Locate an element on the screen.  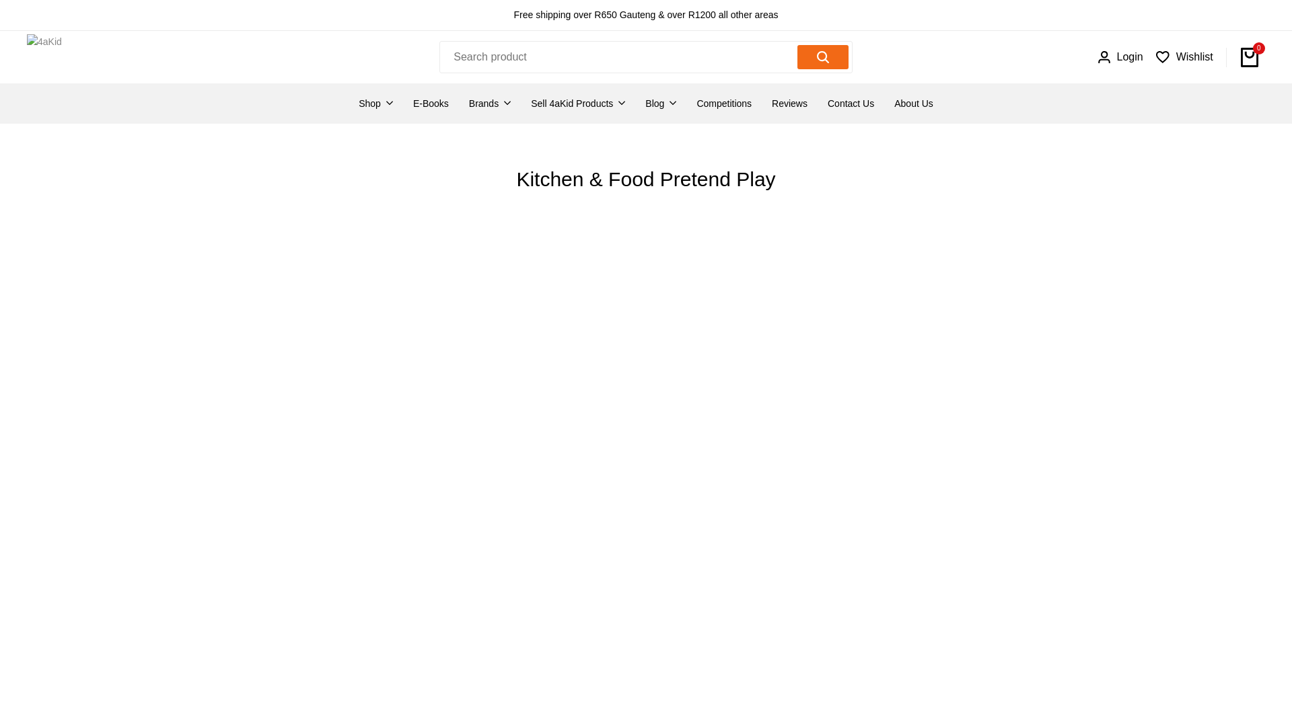
Login is located at coordinates (1121, 57).